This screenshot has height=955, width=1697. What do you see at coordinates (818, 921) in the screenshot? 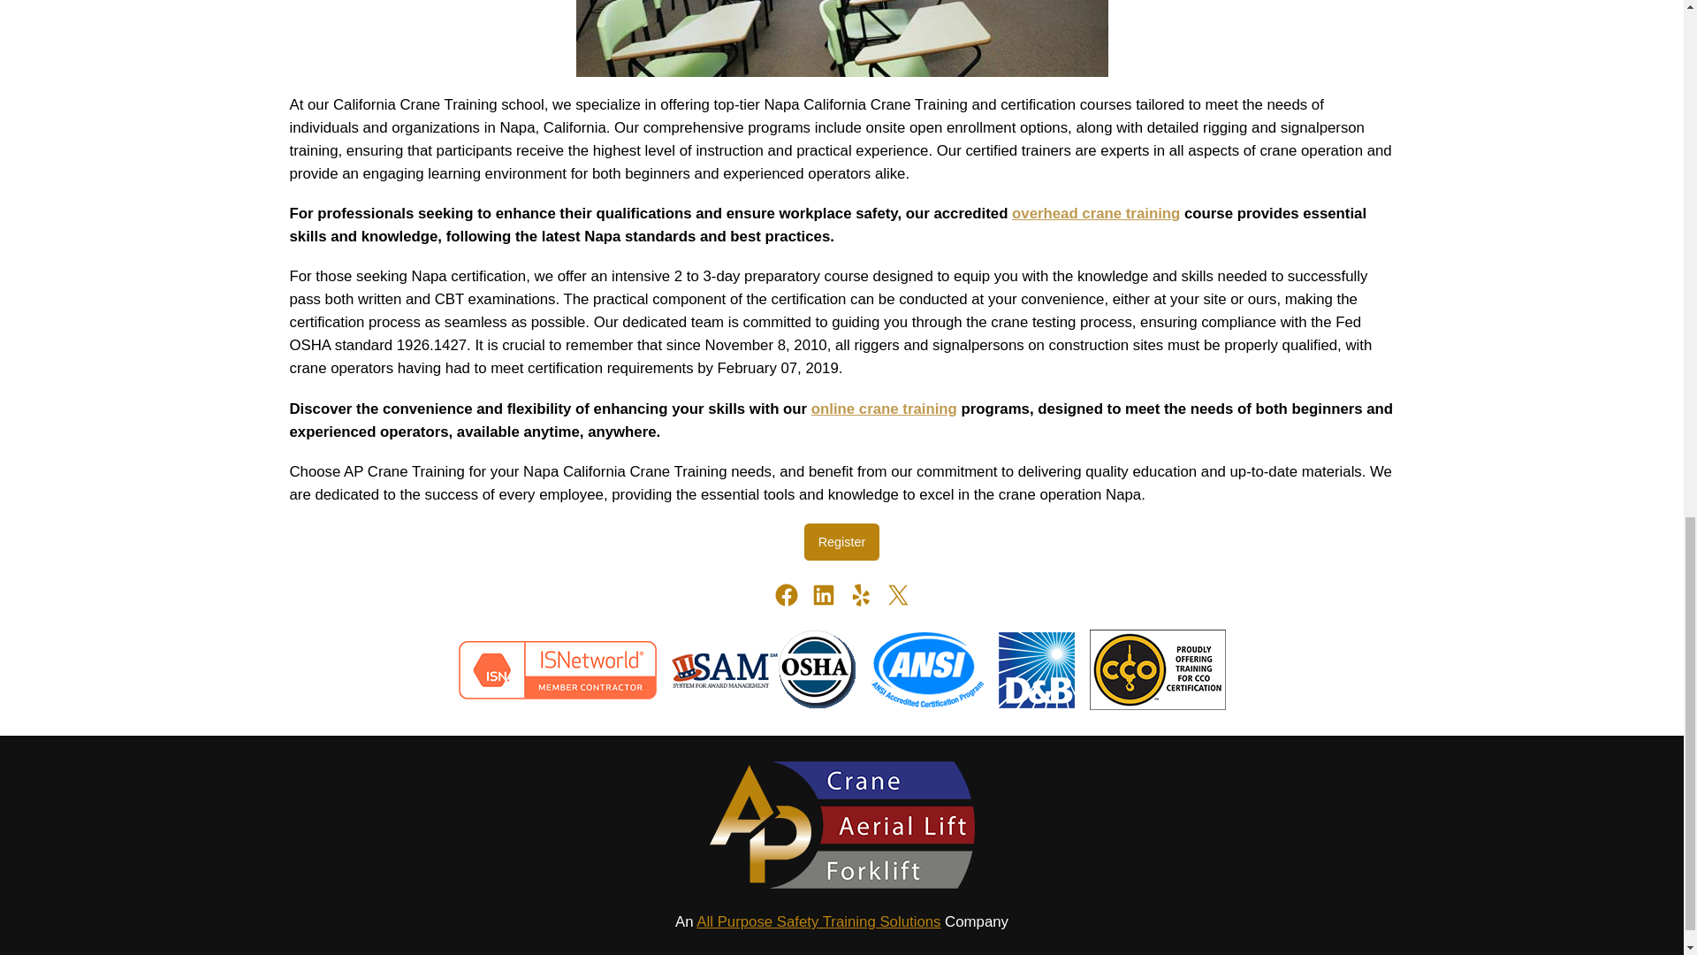
I see `All Purpose Safety Training Solutions` at bounding box center [818, 921].